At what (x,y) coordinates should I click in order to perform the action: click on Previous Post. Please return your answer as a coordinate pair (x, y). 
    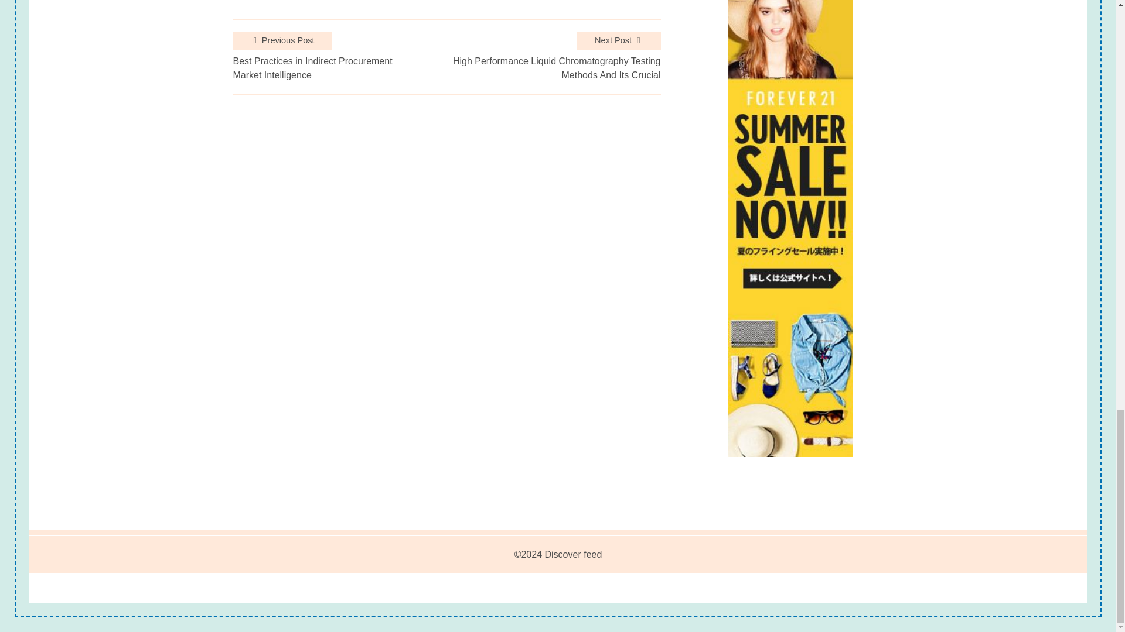
    Looking at the image, I should click on (282, 41).